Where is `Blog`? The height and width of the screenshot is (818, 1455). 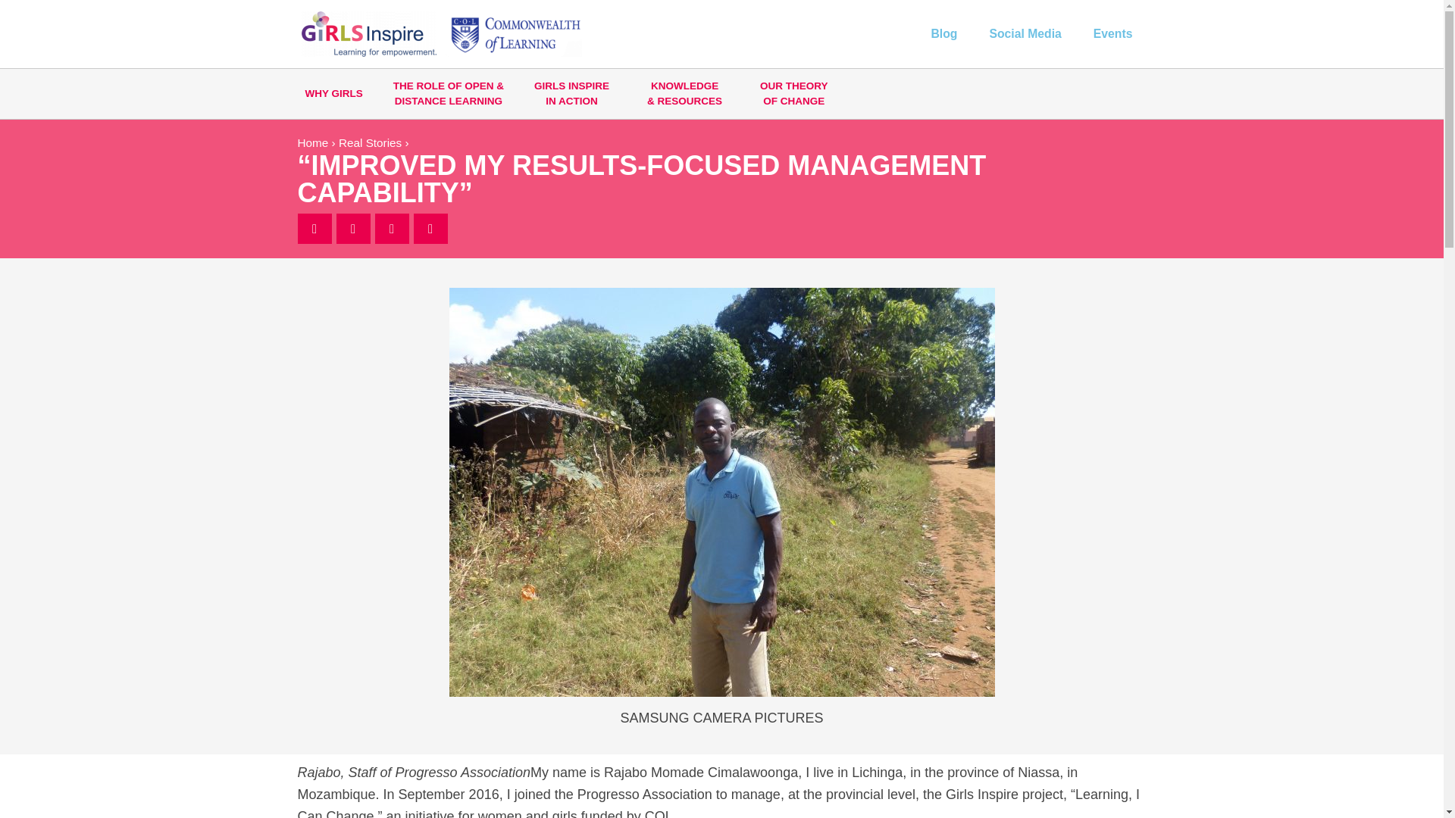 Blog is located at coordinates (943, 33).